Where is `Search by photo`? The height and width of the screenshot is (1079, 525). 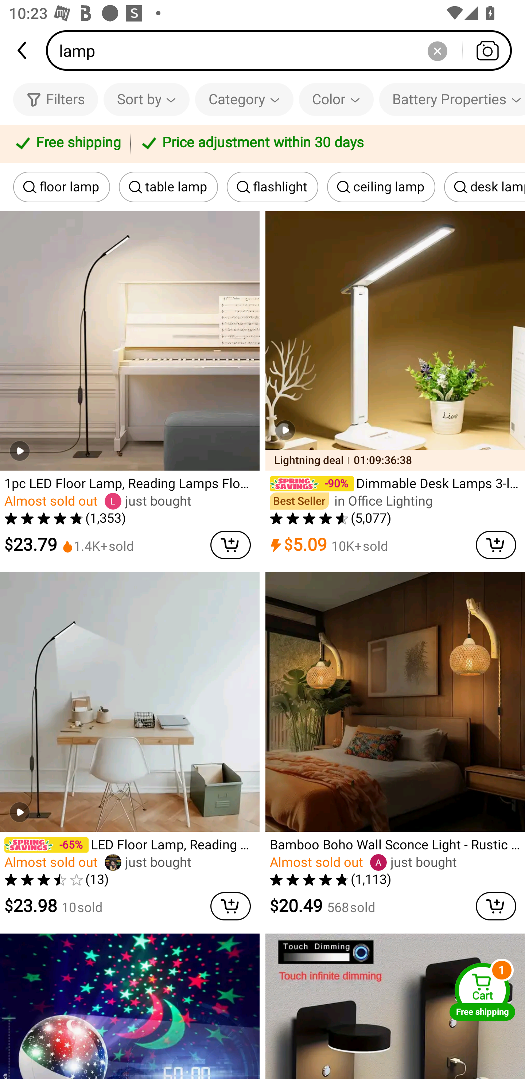 Search by photo is located at coordinates (487, 50).